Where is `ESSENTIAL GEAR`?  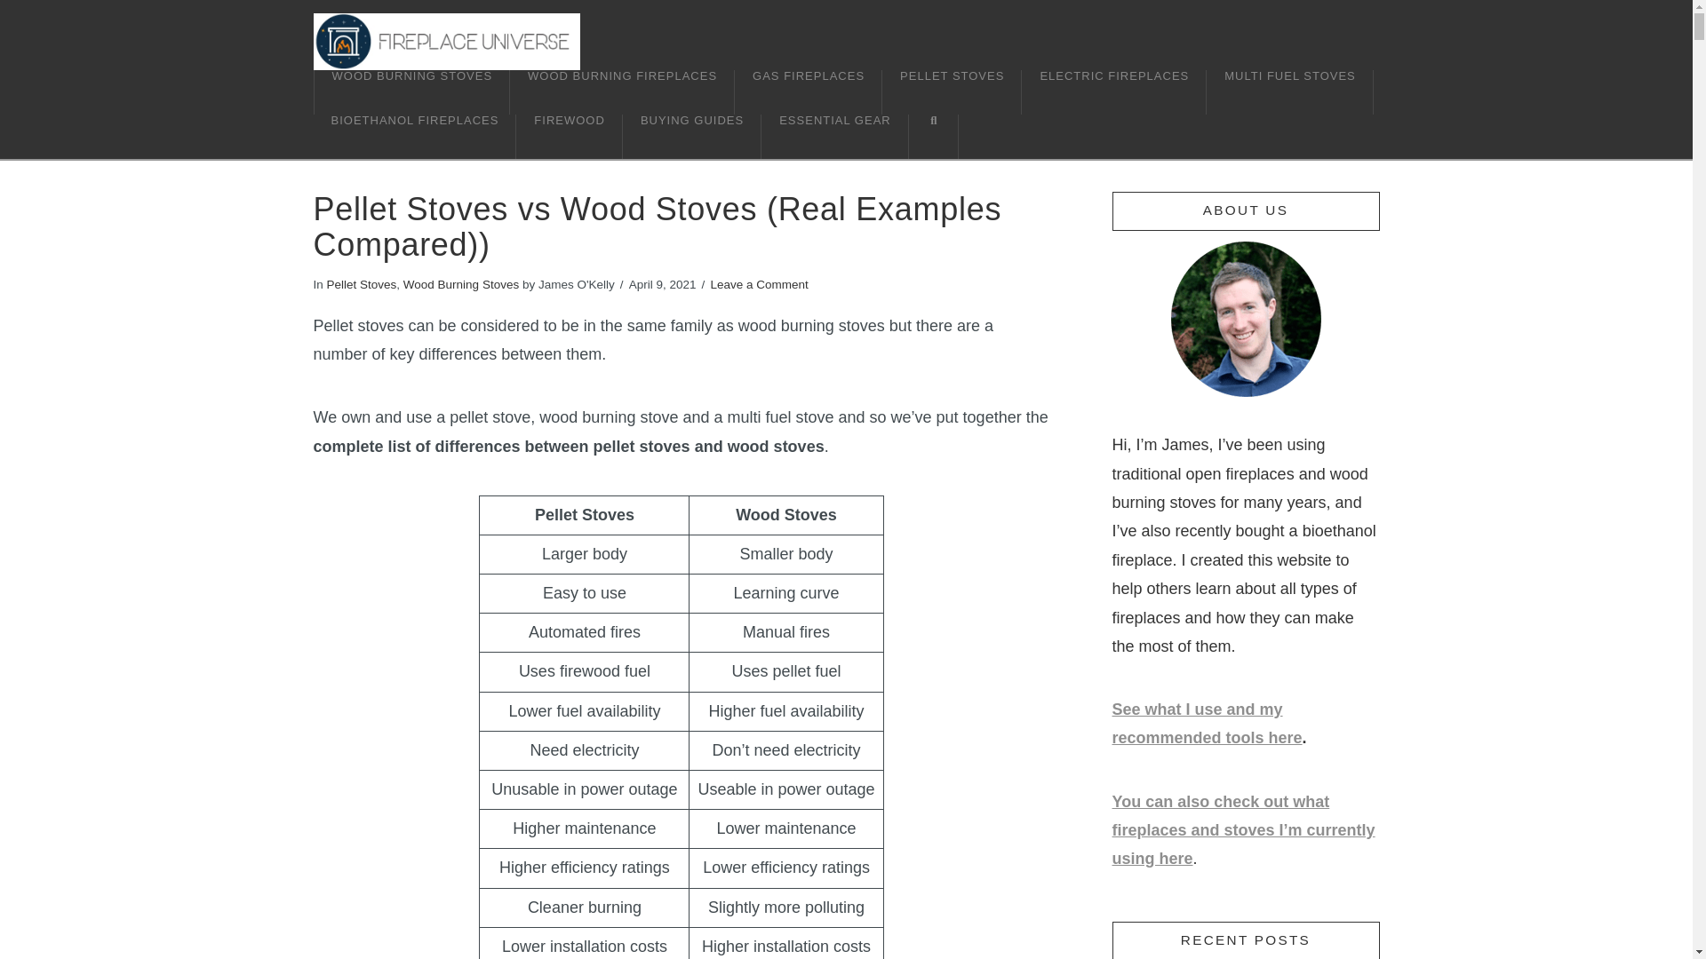 ESSENTIAL GEAR is located at coordinates (835, 137).